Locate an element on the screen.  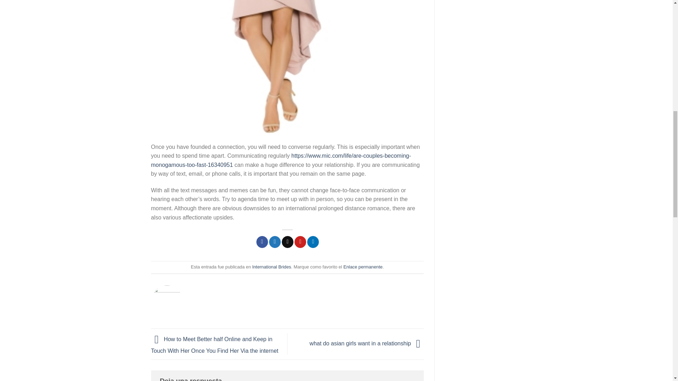
International Brides is located at coordinates (271, 267).